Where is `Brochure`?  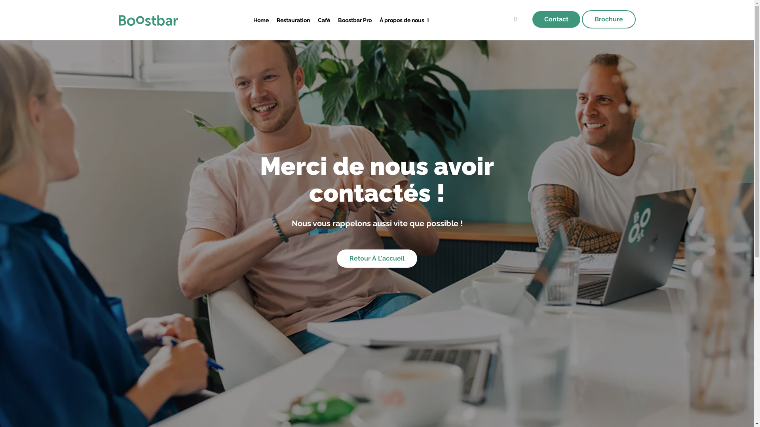
Brochure is located at coordinates (609, 19).